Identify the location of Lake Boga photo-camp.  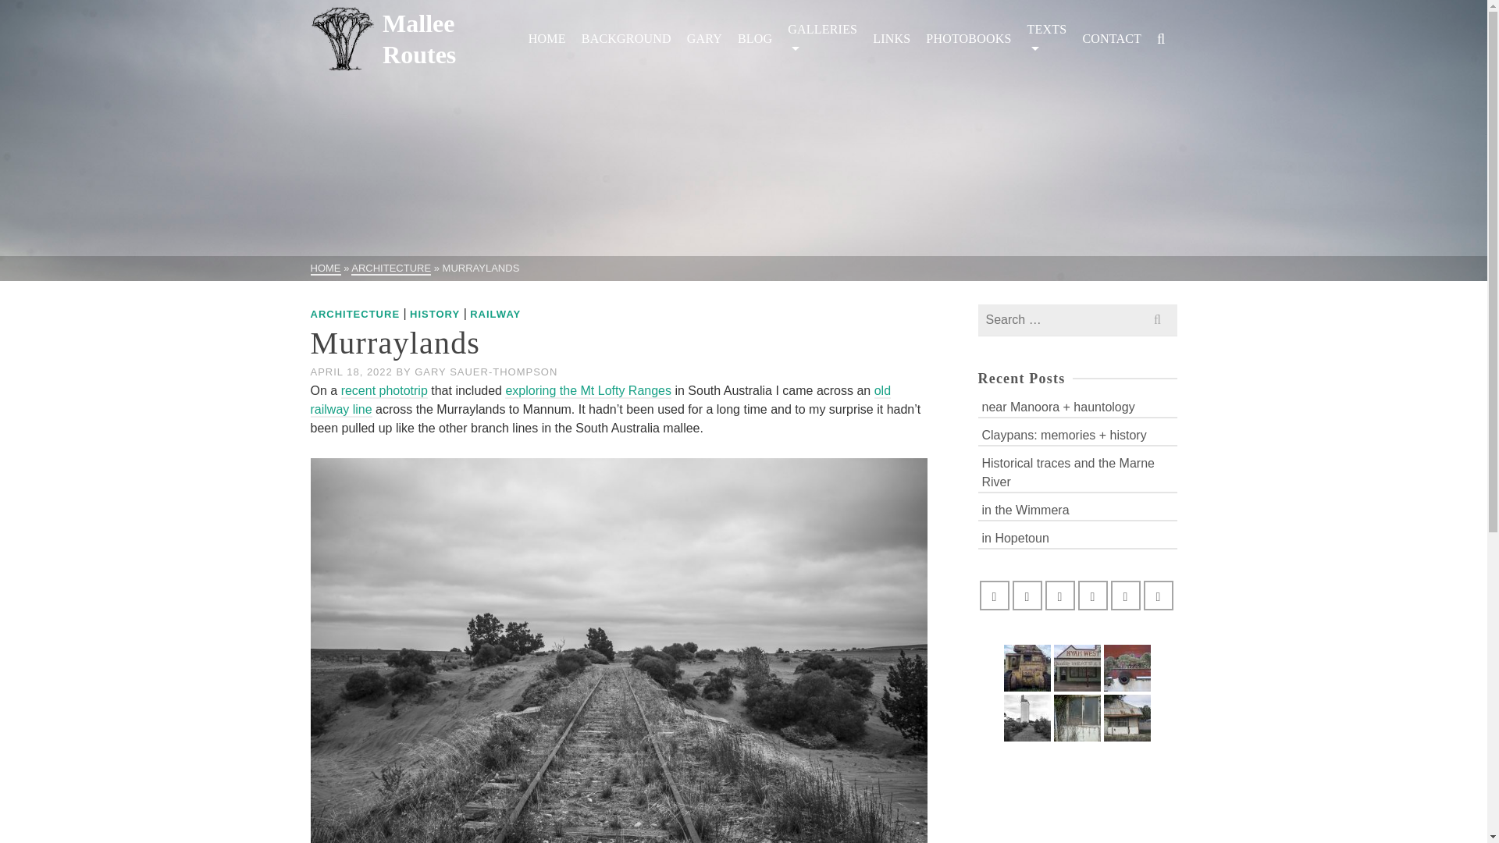
(1077, 668).